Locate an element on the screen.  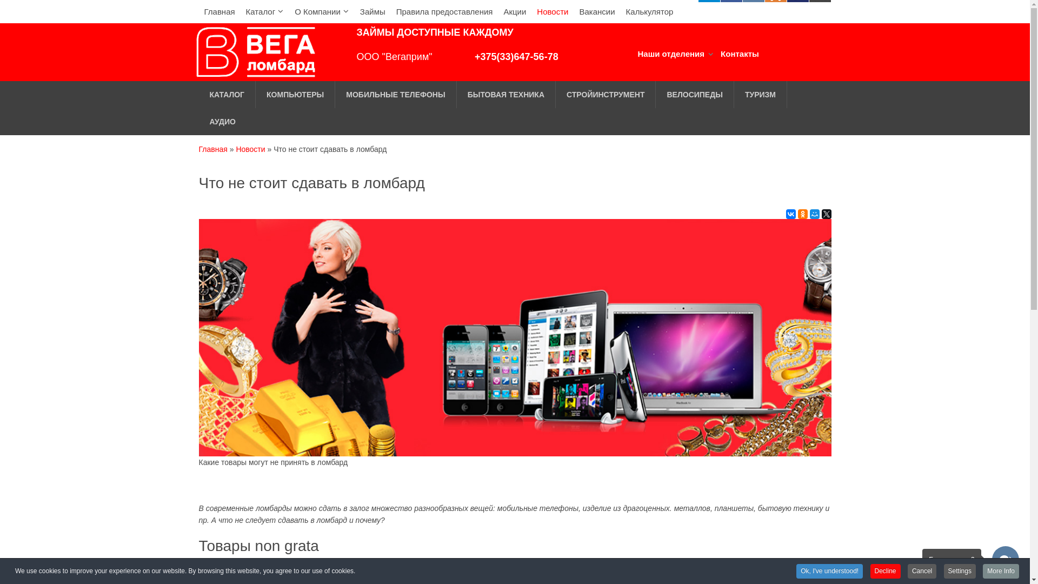
+375(33)647-56-78 is located at coordinates (517, 57).